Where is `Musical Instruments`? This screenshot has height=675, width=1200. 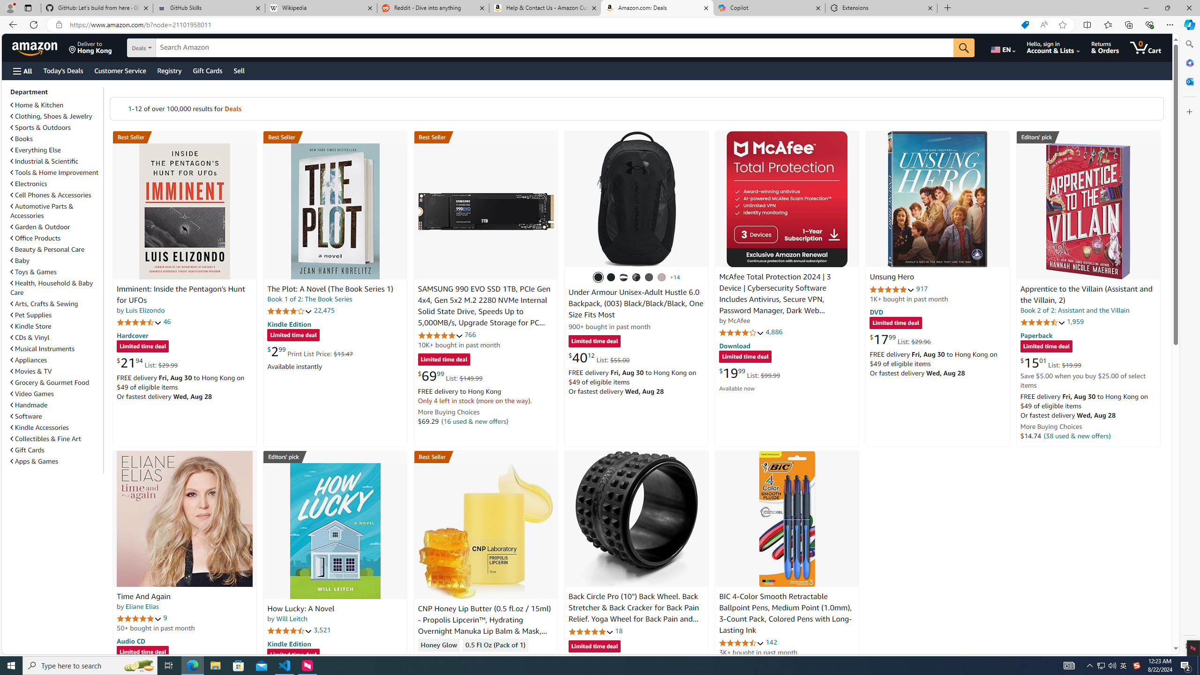 Musical Instruments is located at coordinates (42, 349).